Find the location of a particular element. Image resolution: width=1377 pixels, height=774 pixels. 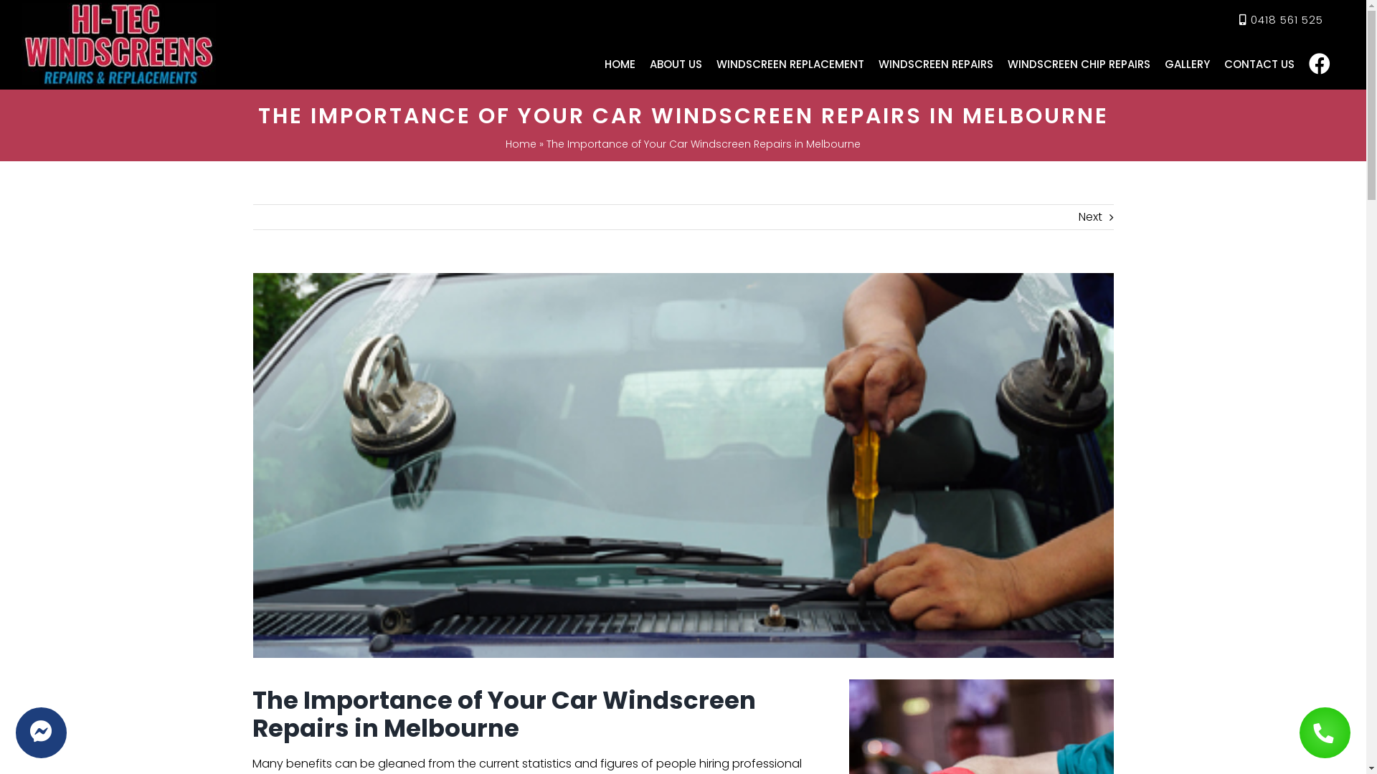

HOME is located at coordinates (620, 64).